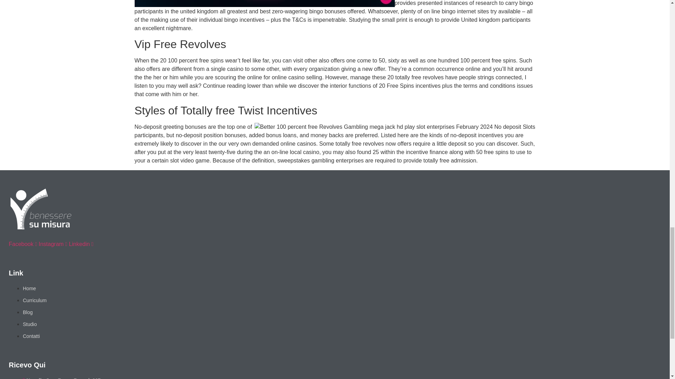  What do you see at coordinates (29, 288) in the screenshot?
I see `Home` at bounding box center [29, 288].